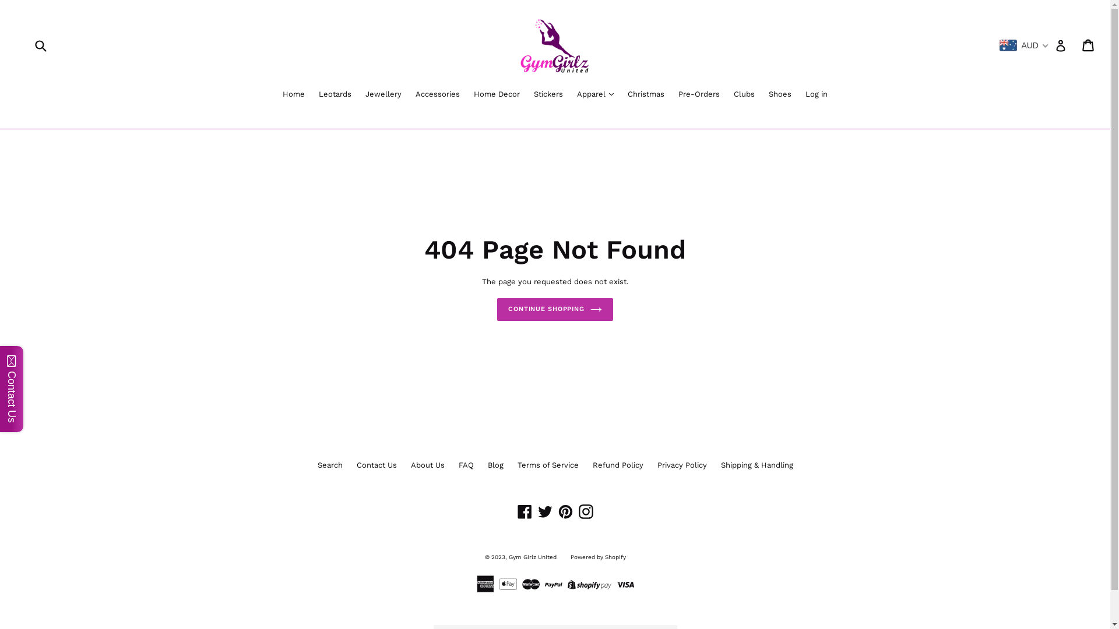  Describe the element at coordinates (1089, 45) in the screenshot. I see `Cart
Cart` at that location.